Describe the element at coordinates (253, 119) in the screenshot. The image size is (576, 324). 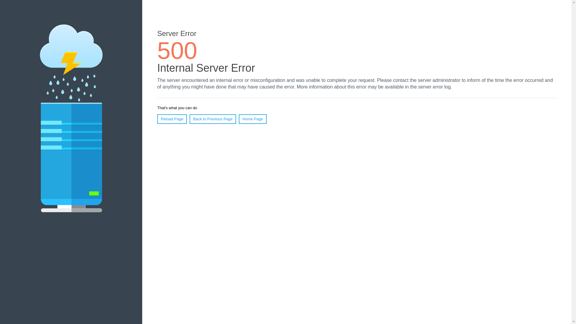
I see `Home Page` at that location.